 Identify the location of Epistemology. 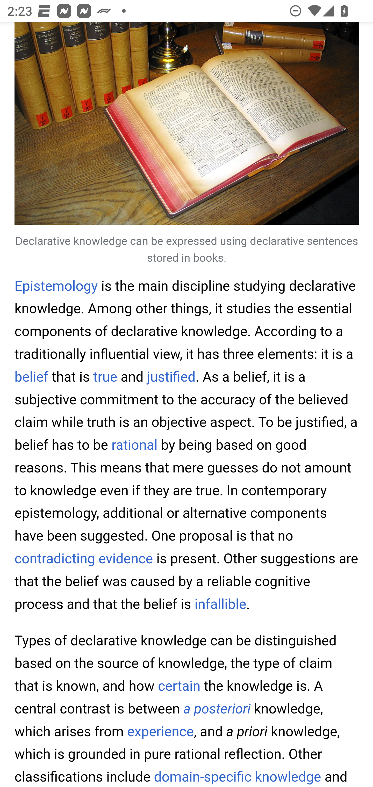
(56, 286).